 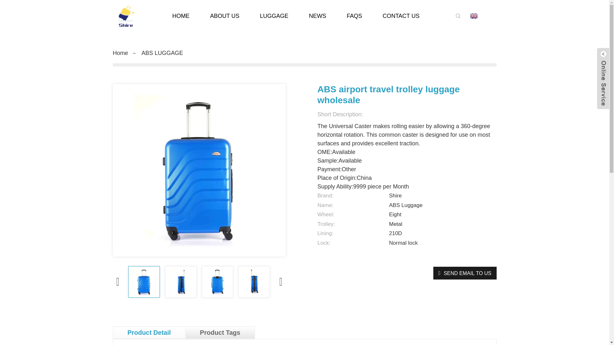 I want to click on LUGGAGE, so click(x=274, y=16).